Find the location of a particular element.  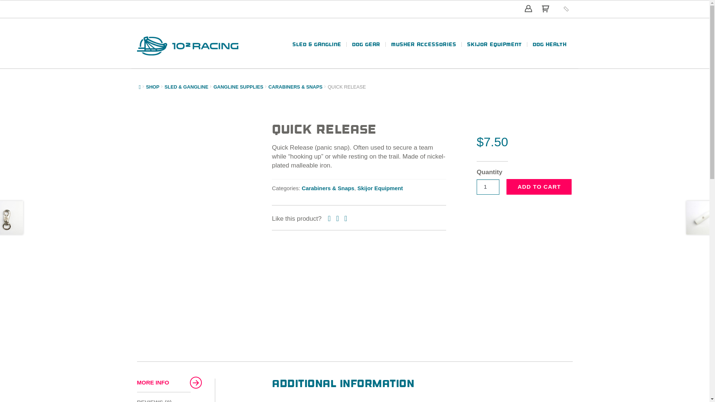

MORE INFO is located at coordinates (164, 386).